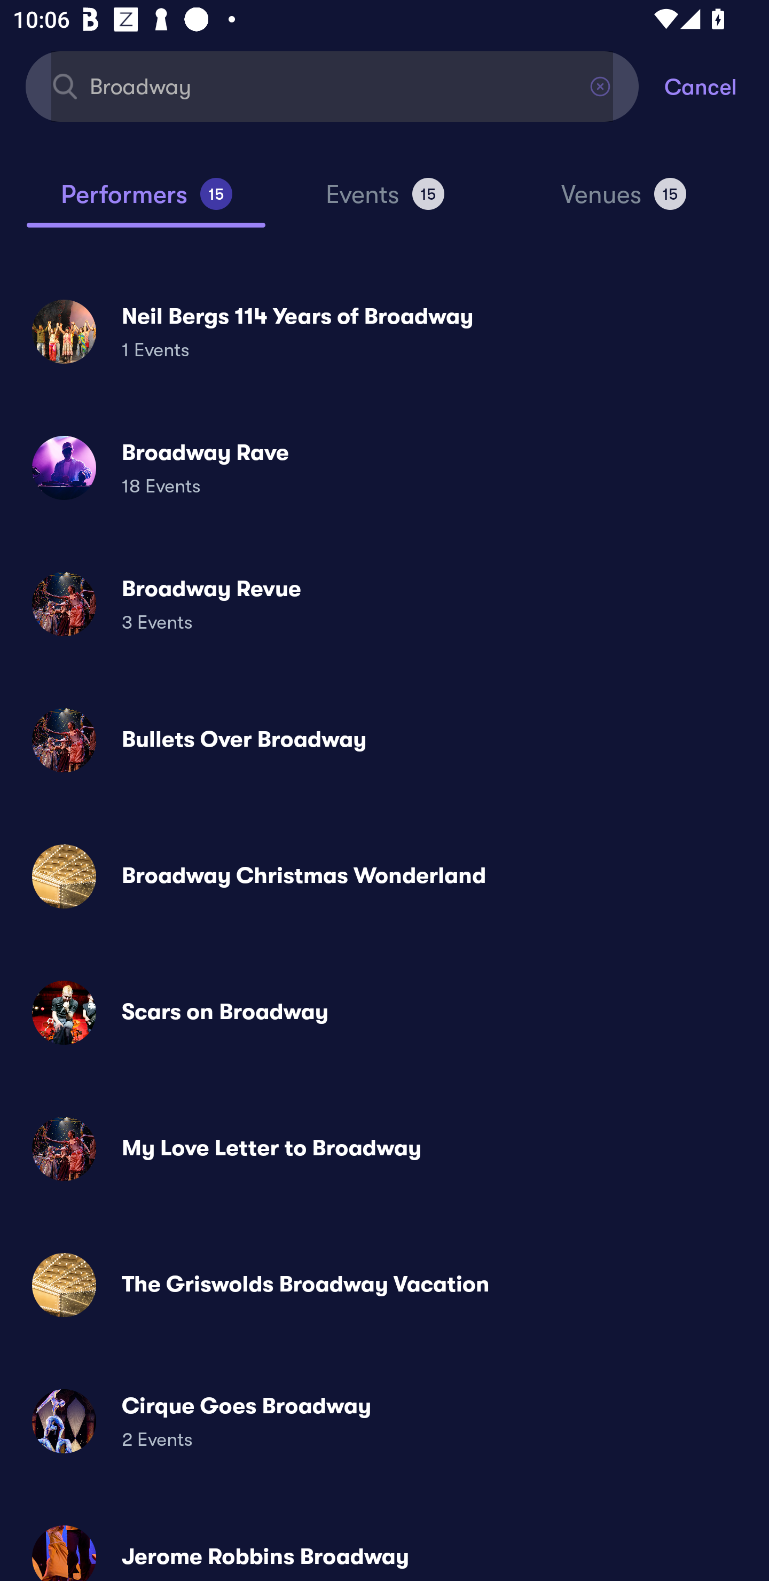  I want to click on Bullets Over Broadway, so click(384, 740).